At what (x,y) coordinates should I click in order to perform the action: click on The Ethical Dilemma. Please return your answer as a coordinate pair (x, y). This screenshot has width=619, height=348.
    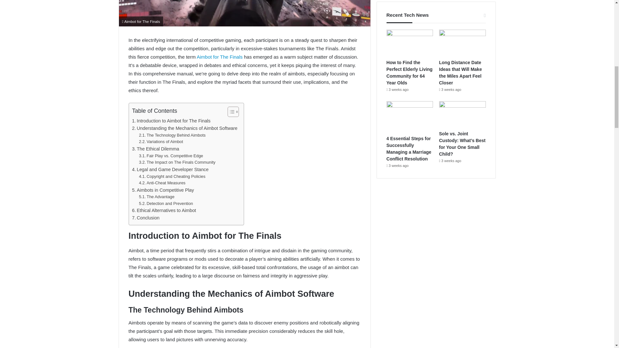
    Looking at the image, I should click on (156, 149).